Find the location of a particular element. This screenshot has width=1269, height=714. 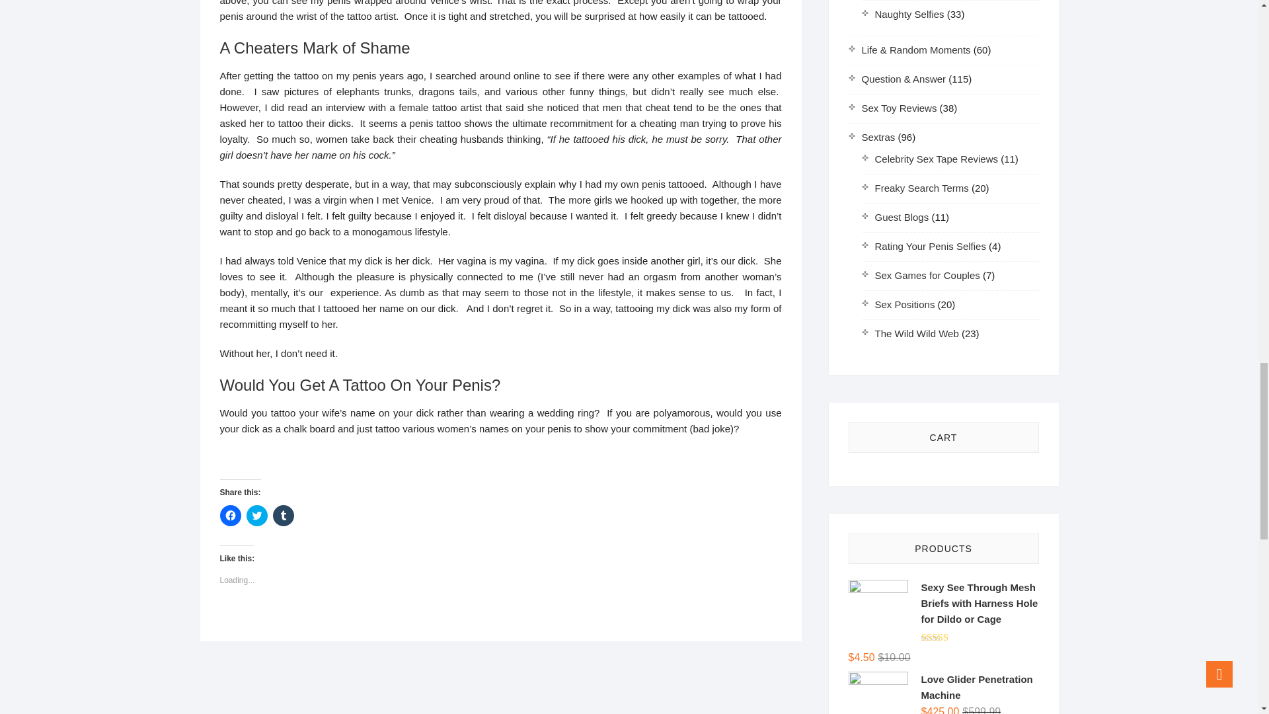

Click to share on Twitter is located at coordinates (256, 515).